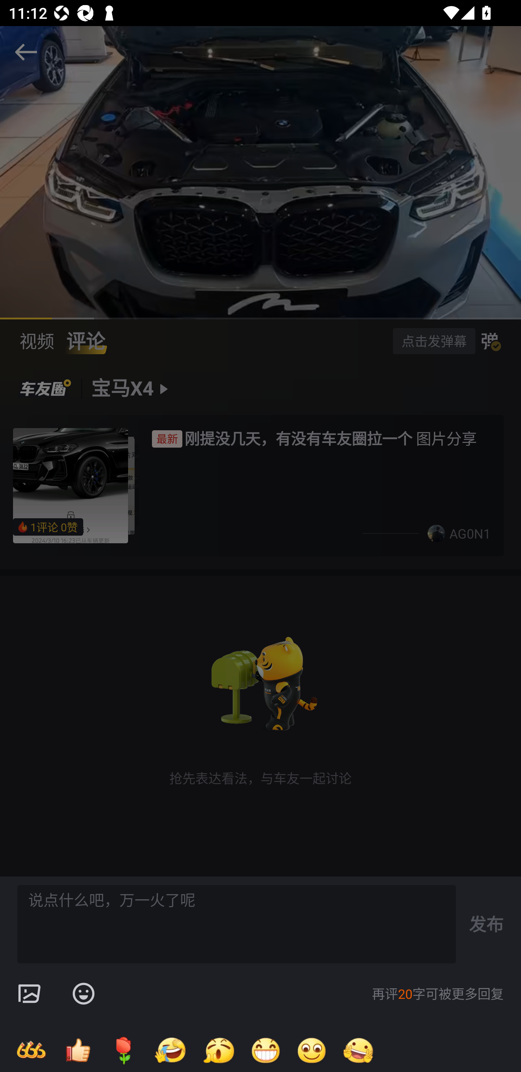 The image size is (521, 1072). What do you see at coordinates (486, 924) in the screenshot?
I see `发布` at bounding box center [486, 924].